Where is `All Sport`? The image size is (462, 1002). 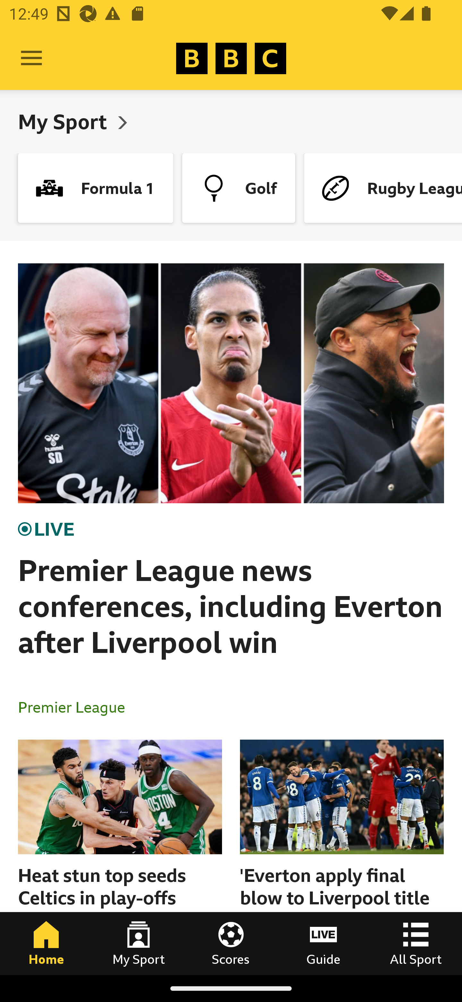
All Sport is located at coordinates (416, 943).